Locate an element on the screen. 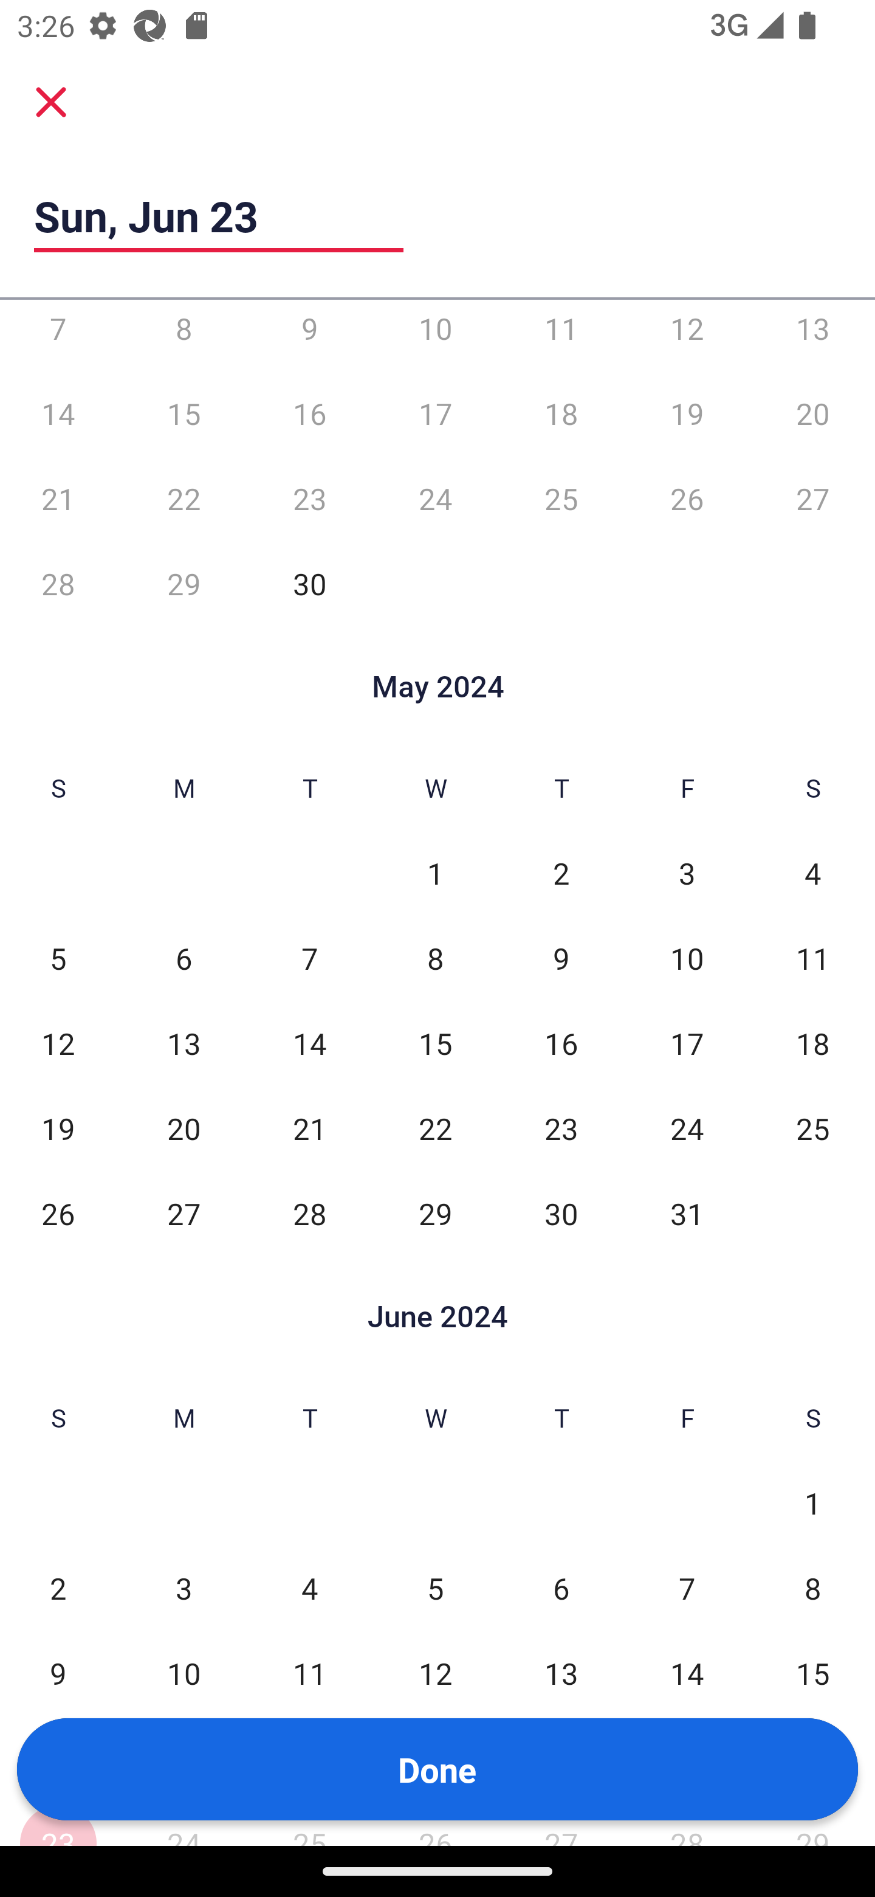  26 Sun, May 26, Not Selected is located at coordinates (58, 1213).